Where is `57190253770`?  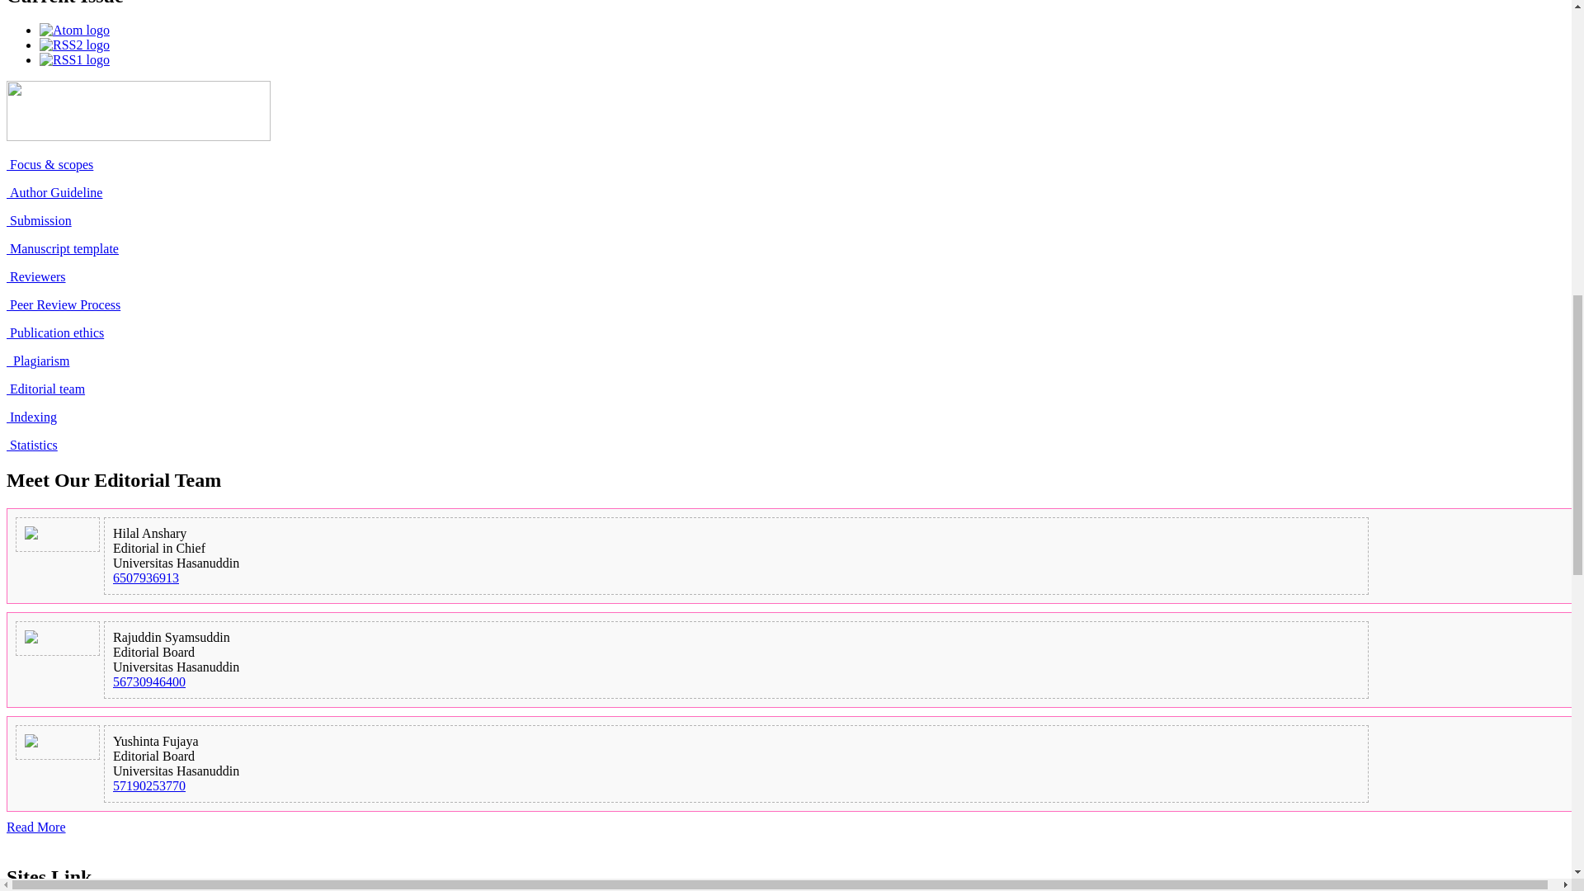
57190253770 is located at coordinates (148, 785).